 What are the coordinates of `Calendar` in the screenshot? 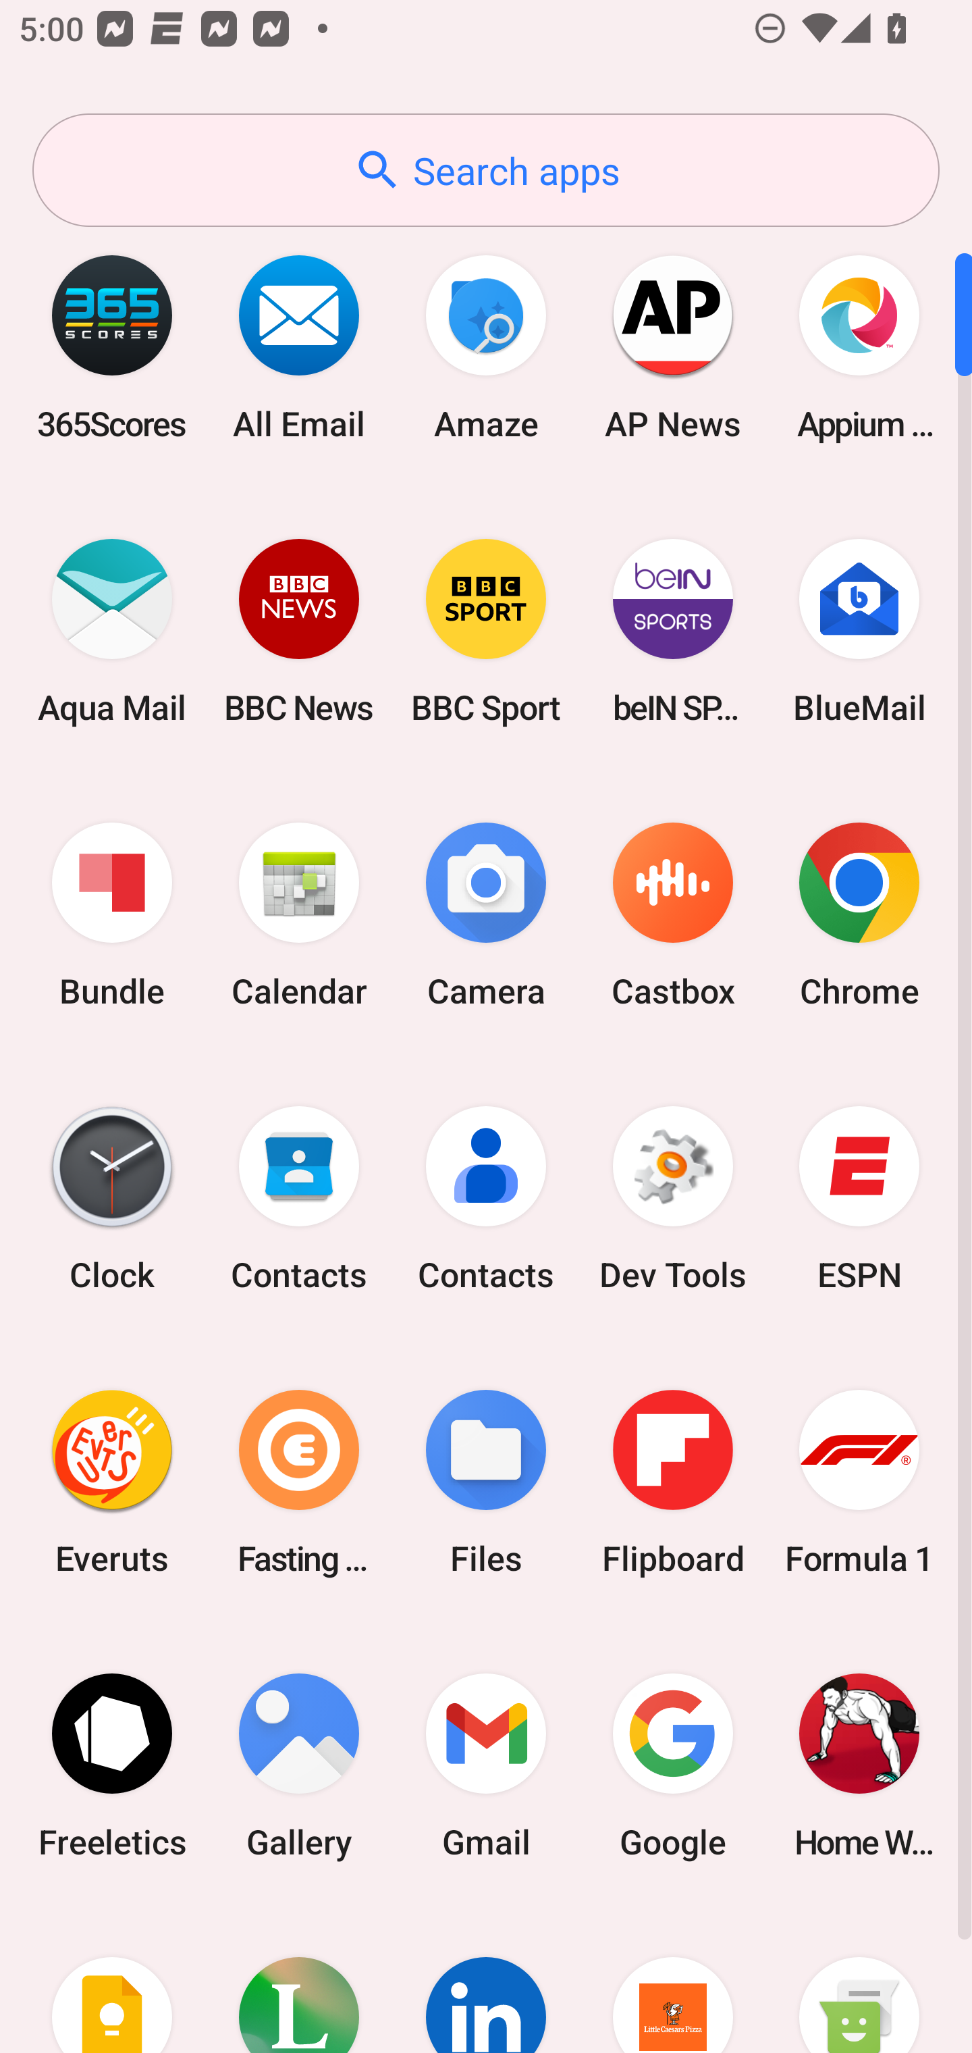 It's located at (299, 916).